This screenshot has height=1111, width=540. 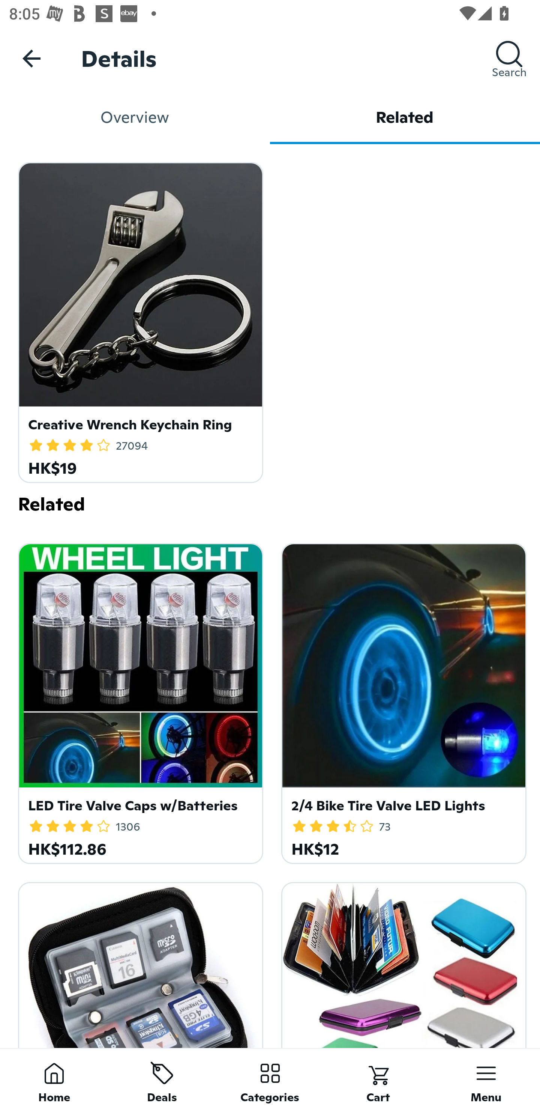 What do you see at coordinates (162, 1079) in the screenshot?
I see `Deals` at bounding box center [162, 1079].